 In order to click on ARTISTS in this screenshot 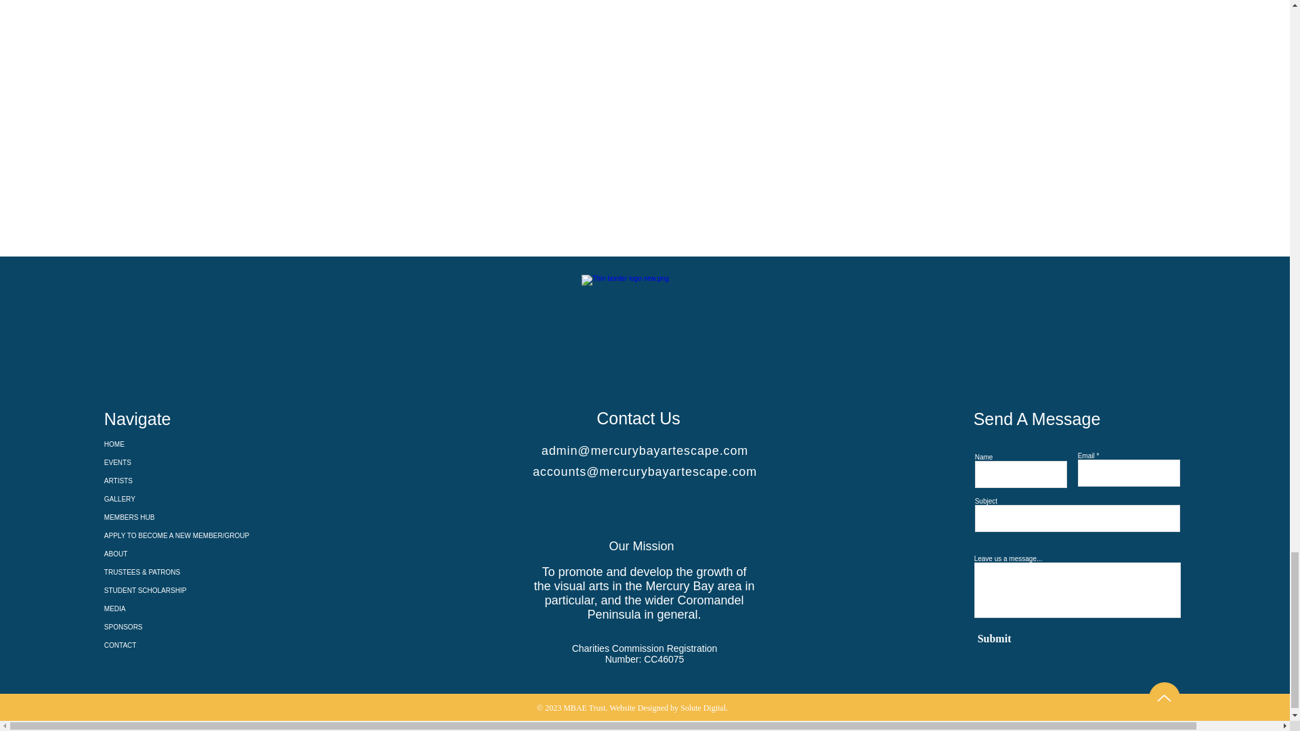, I will do `click(151, 481)`.